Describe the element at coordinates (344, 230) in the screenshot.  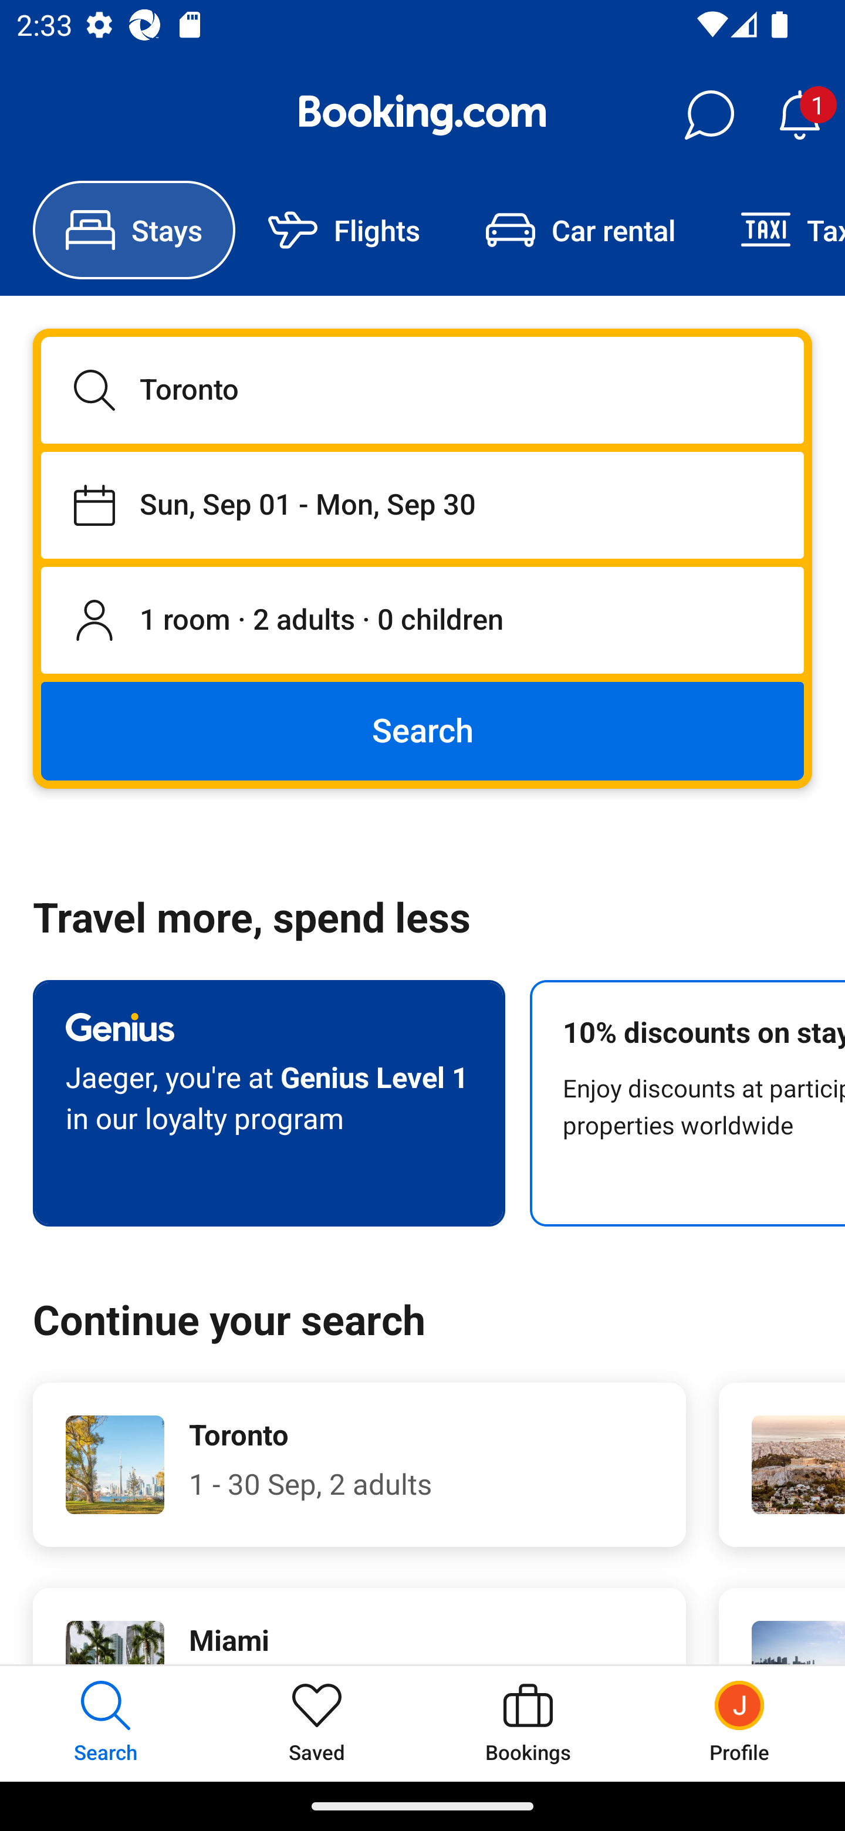
I see `Flights` at that location.